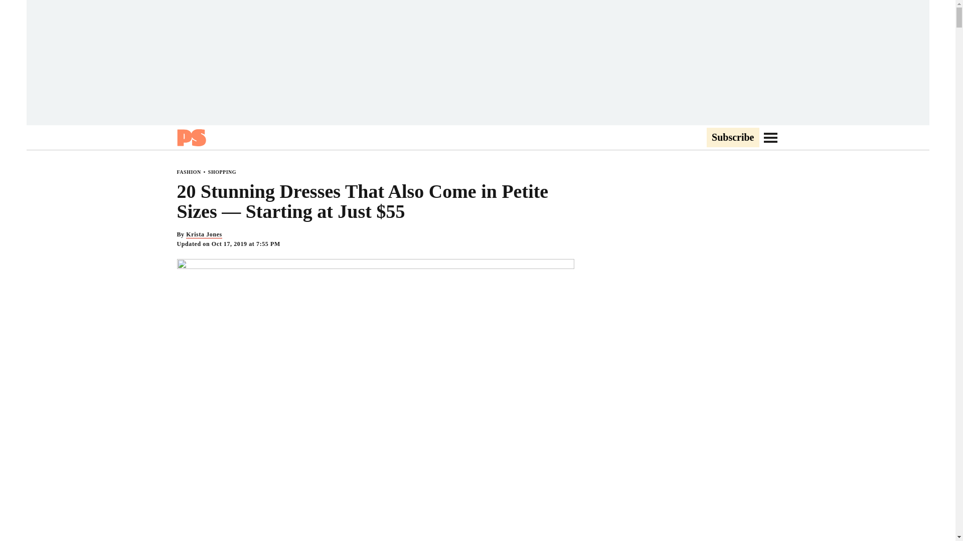 Image resolution: width=963 pixels, height=541 pixels. I want to click on SHOPPING, so click(222, 172).